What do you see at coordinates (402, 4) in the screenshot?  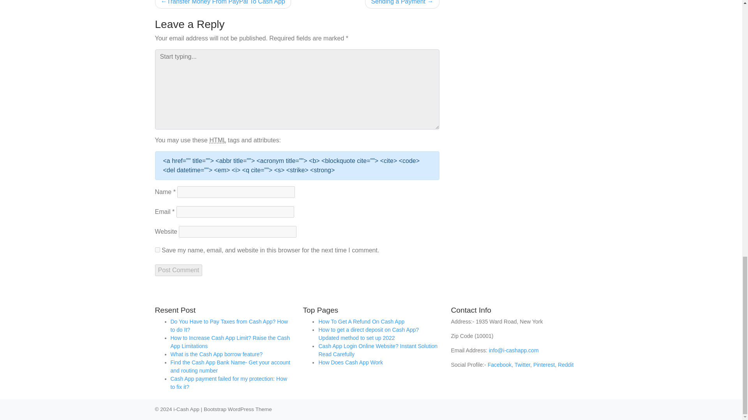 I see `Sending a Payment` at bounding box center [402, 4].